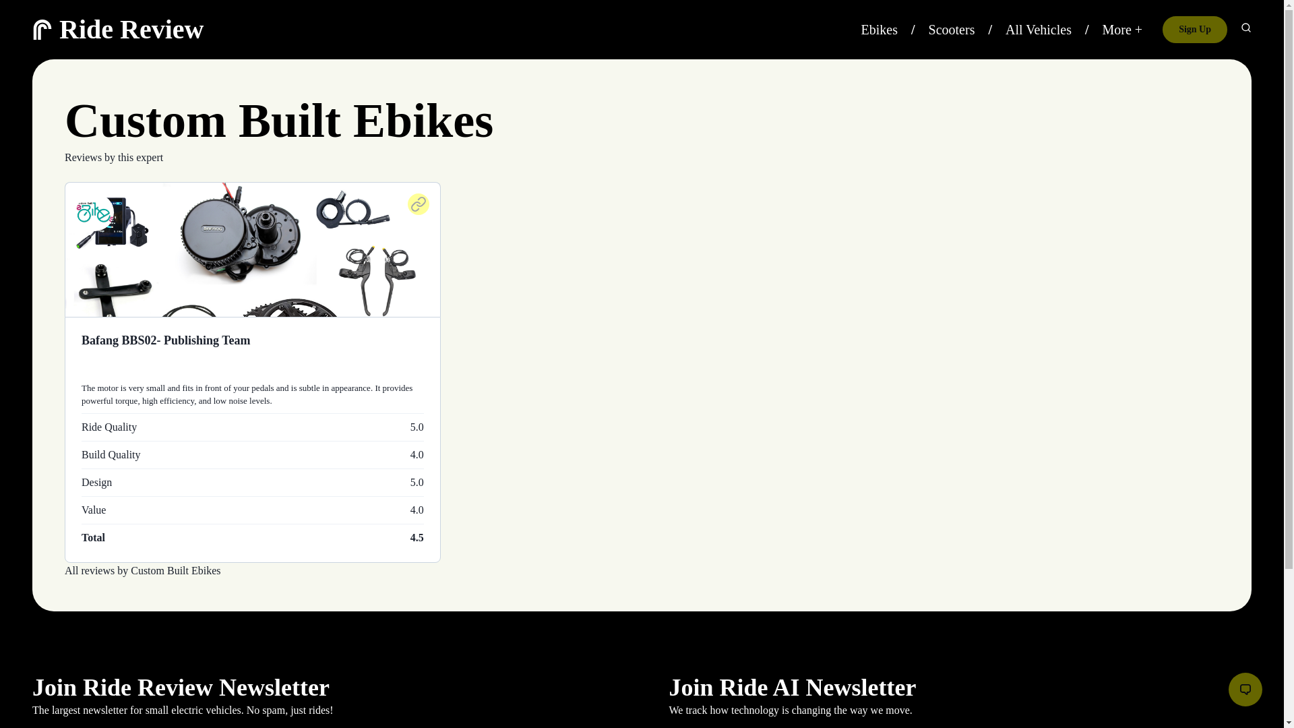 This screenshot has width=1294, height=728. Describe the element at coordinates (1194, 29) in the screenshot. I see `Sign Up` at that location.